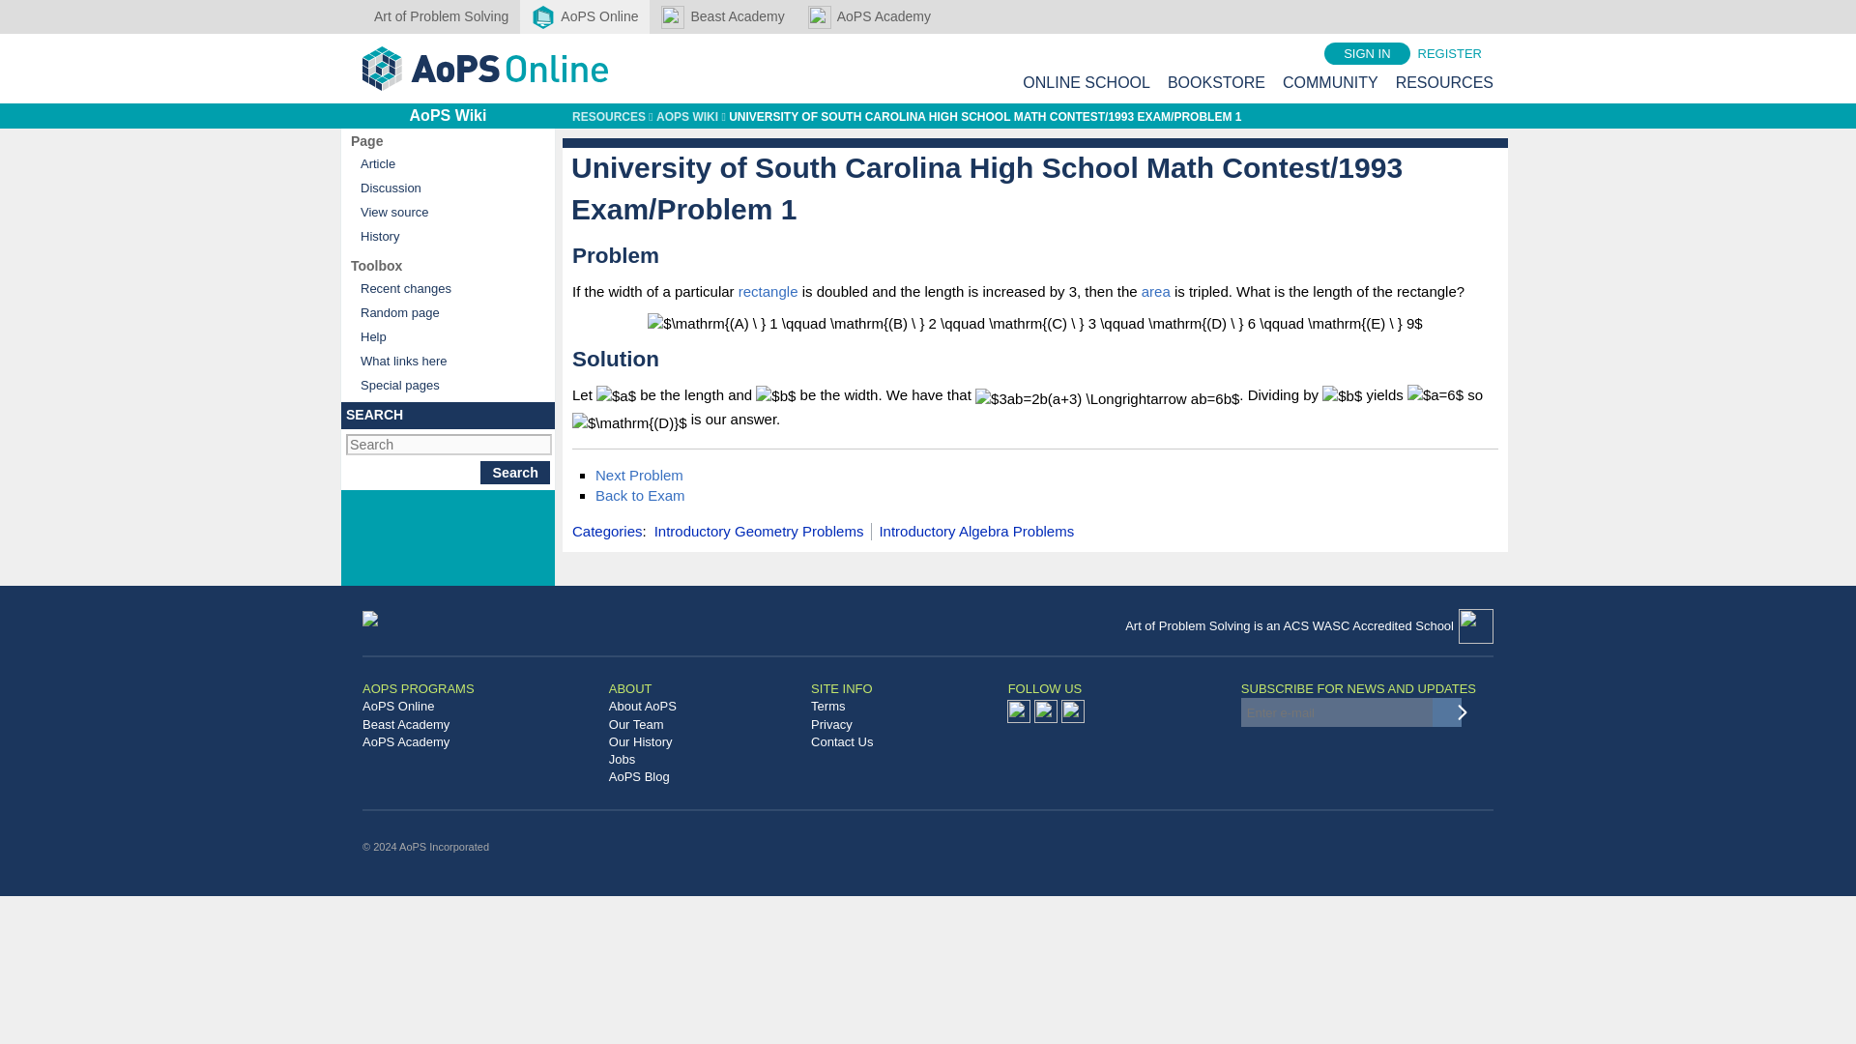  What do you see at coordinates (447, 385) in the screenshot?
I see `A list of all special pages ` at bounding box center [447, 385].